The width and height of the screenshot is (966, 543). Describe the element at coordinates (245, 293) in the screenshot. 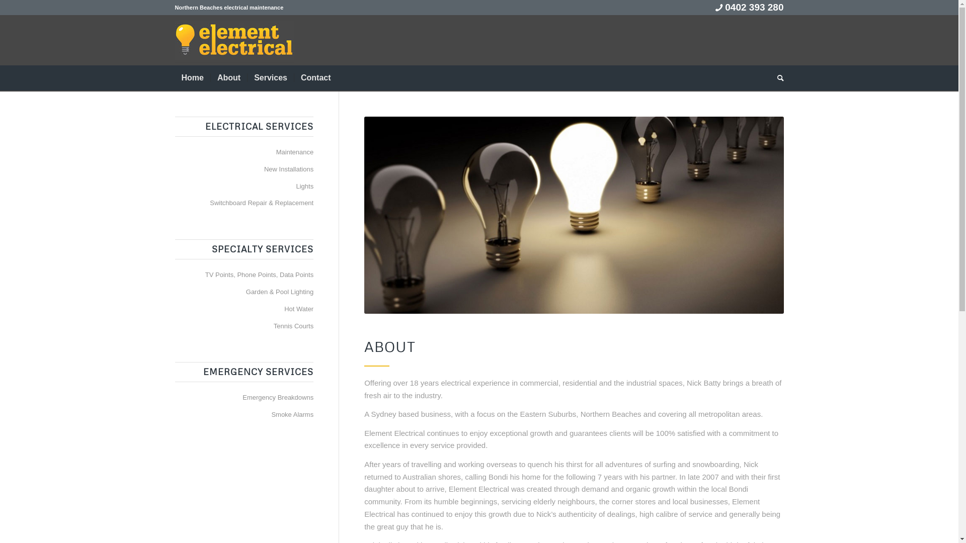

I see `Garden & Pool Lighting` at that location.